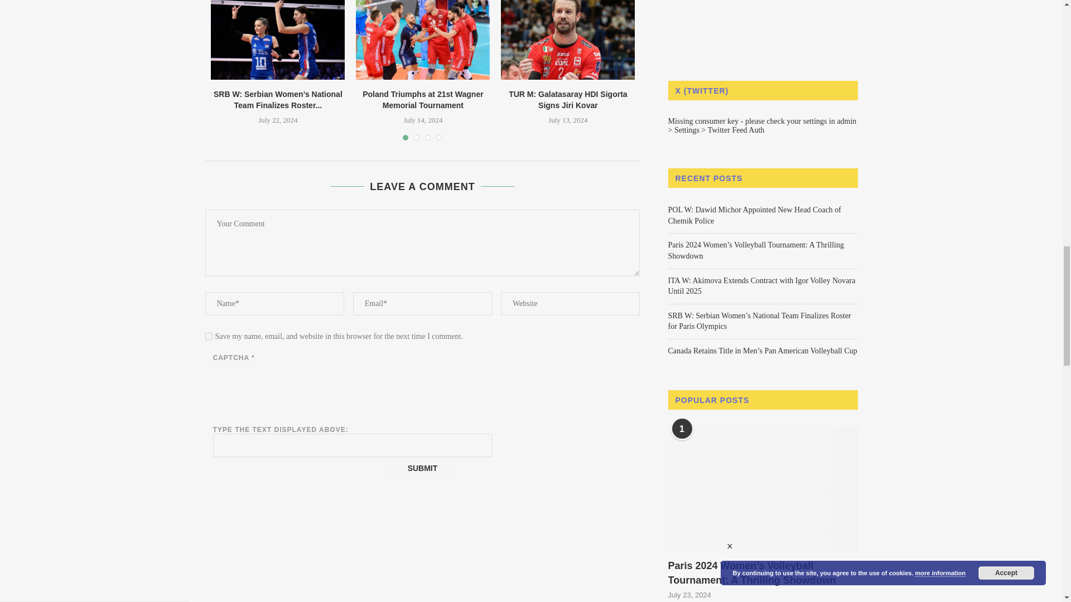 The width and height of the screenshot is (1071, 602). What do you see at coordinates (422, 40) in the screenshot?
I see `Poland Triumphs at 21st Wagner Memorial Tournament` at bounding box center [422, 40].